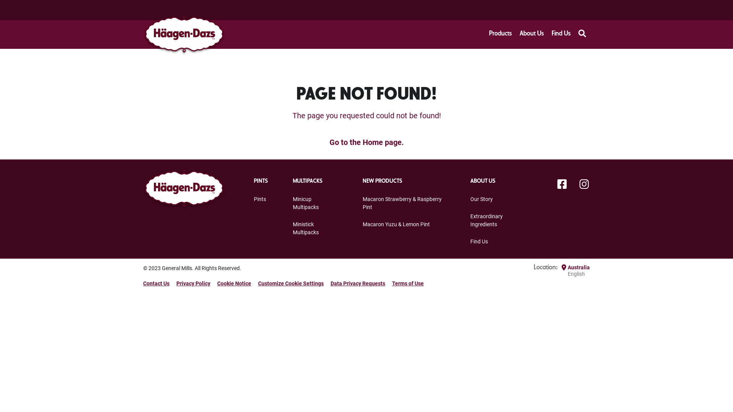 Image resolution: width=733 pixels, height=412 pixels. What do you see at coordinates (486, 220) in the screenshot?
I see `Extraordinary Ingredients` at bounding box center [486, 220].